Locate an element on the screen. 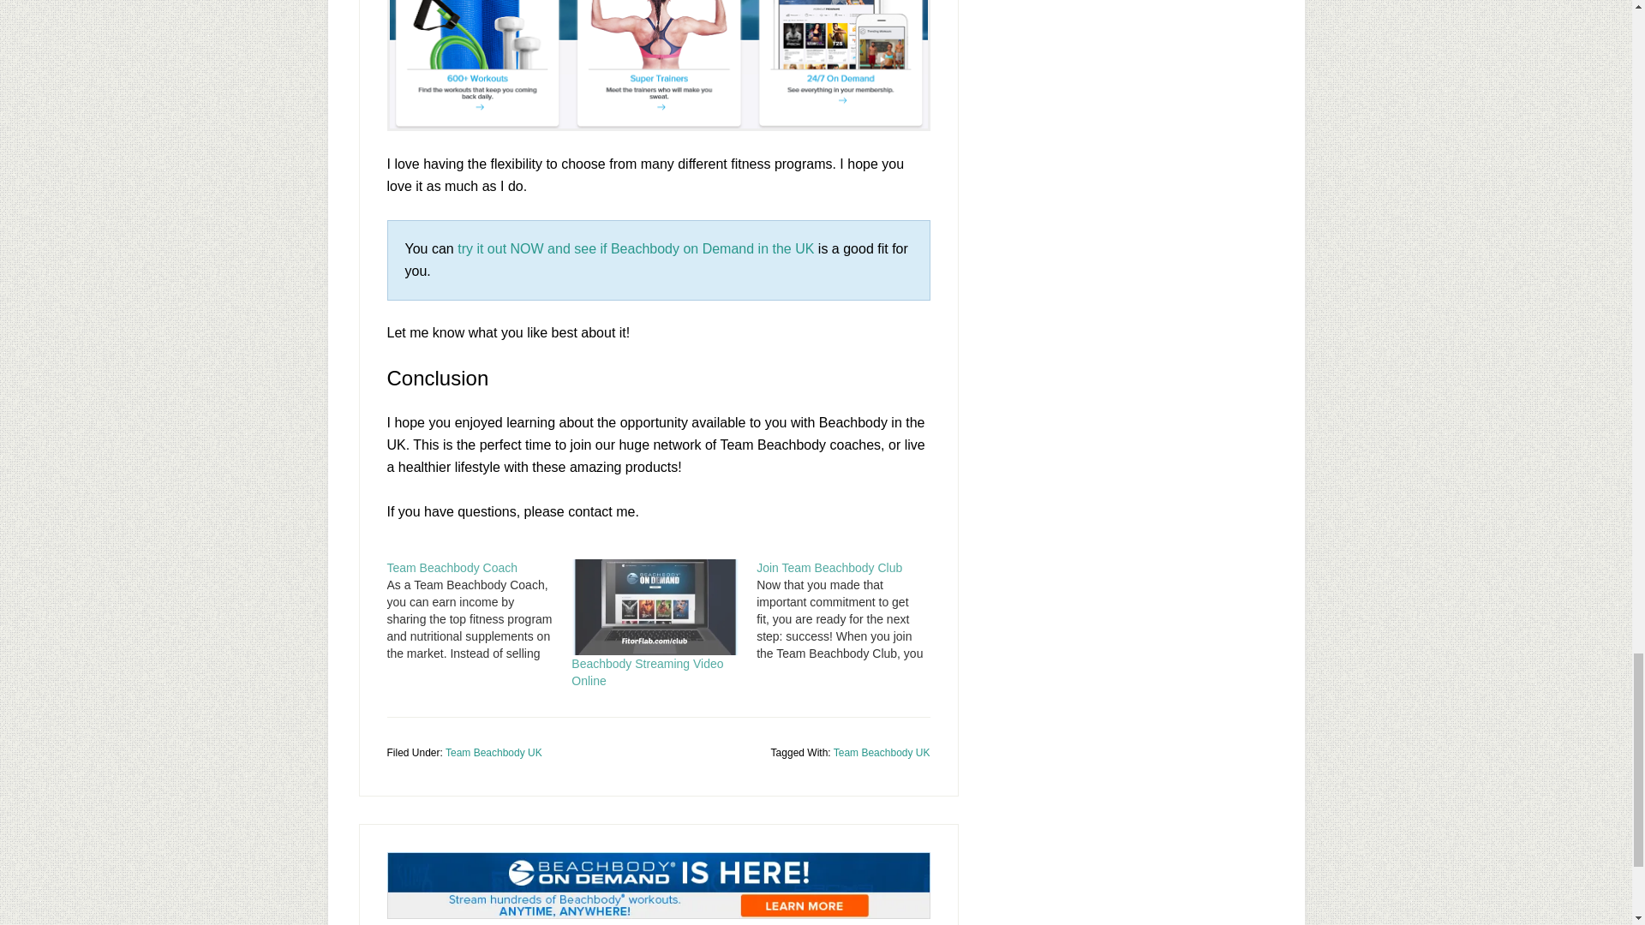  Team Beachbody Coach is located at coordinates (480, 611).